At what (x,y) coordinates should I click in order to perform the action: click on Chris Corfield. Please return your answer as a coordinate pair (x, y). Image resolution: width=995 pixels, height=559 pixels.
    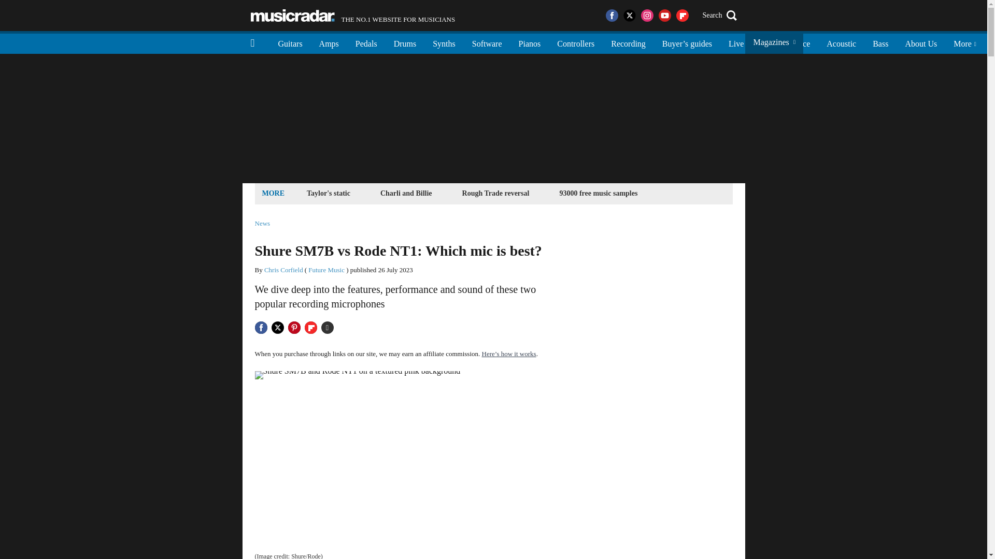
    Looking at the image, I should click on (284, 270).